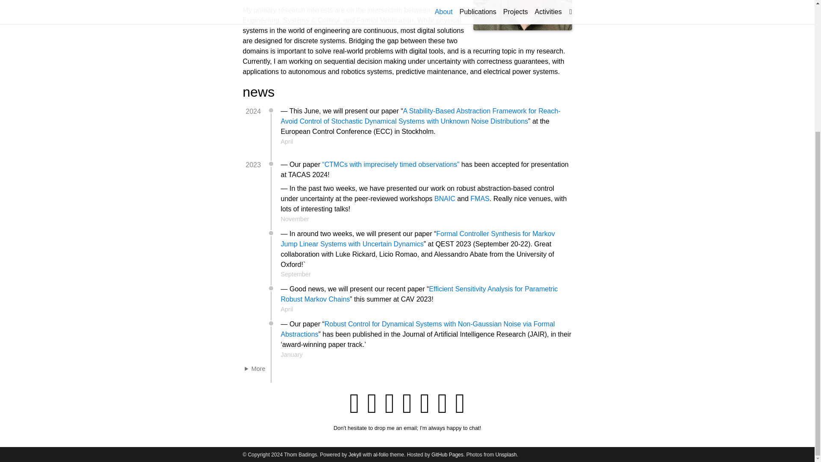  I want to click on Jekyll, so click(354, 275).